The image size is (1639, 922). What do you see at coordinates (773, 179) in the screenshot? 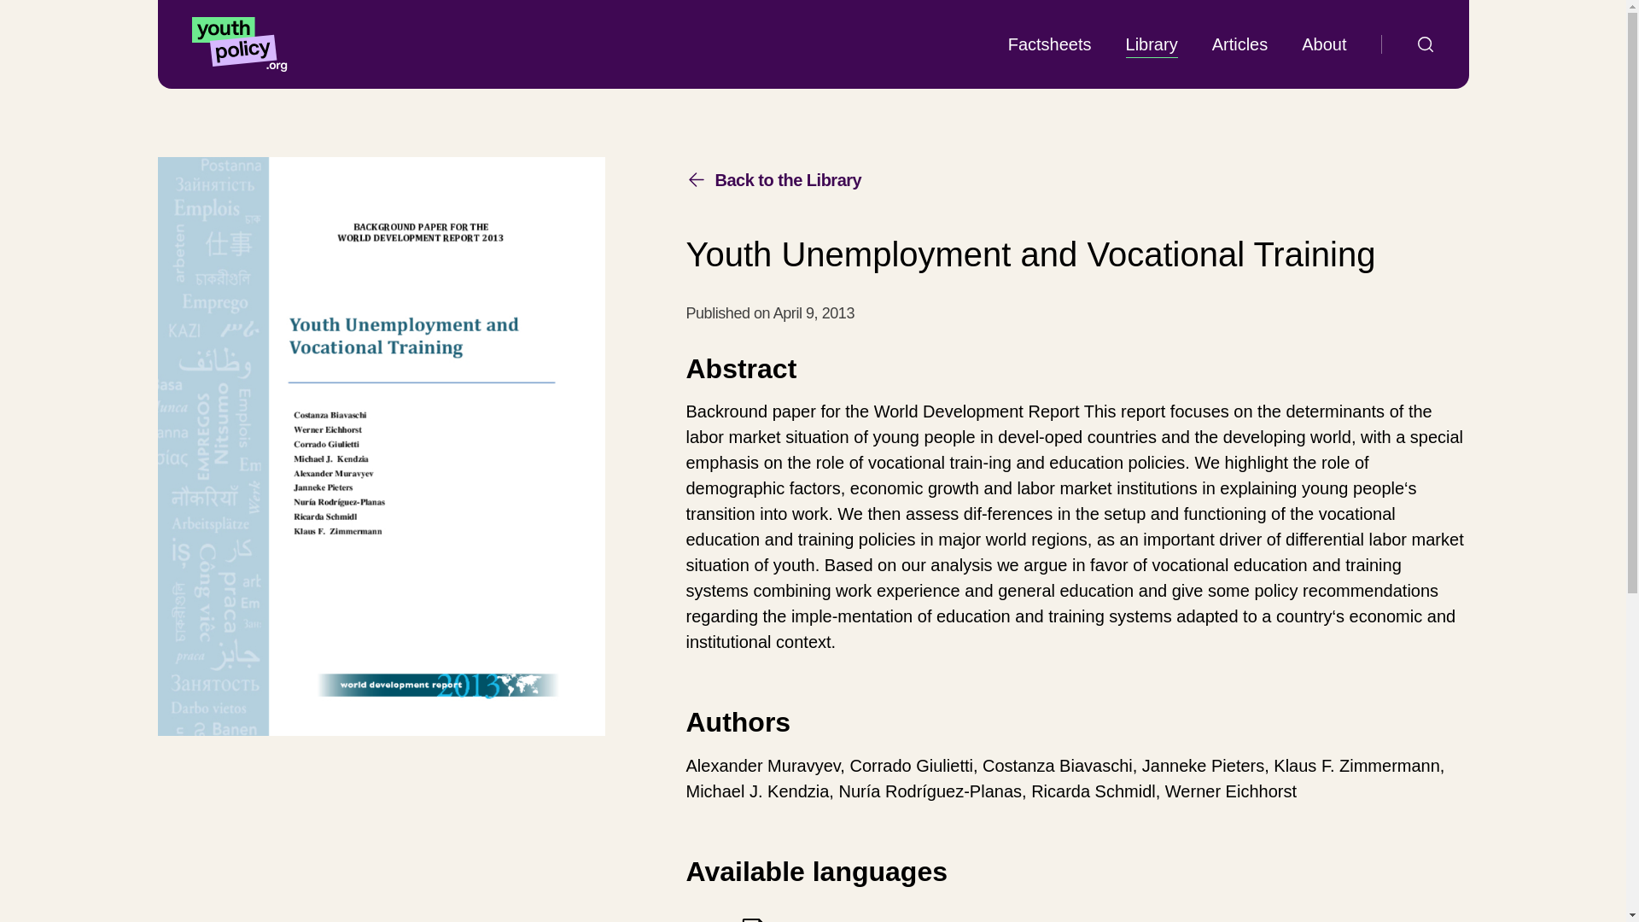
I see `Factsheets` at bounding box center [773, 179].